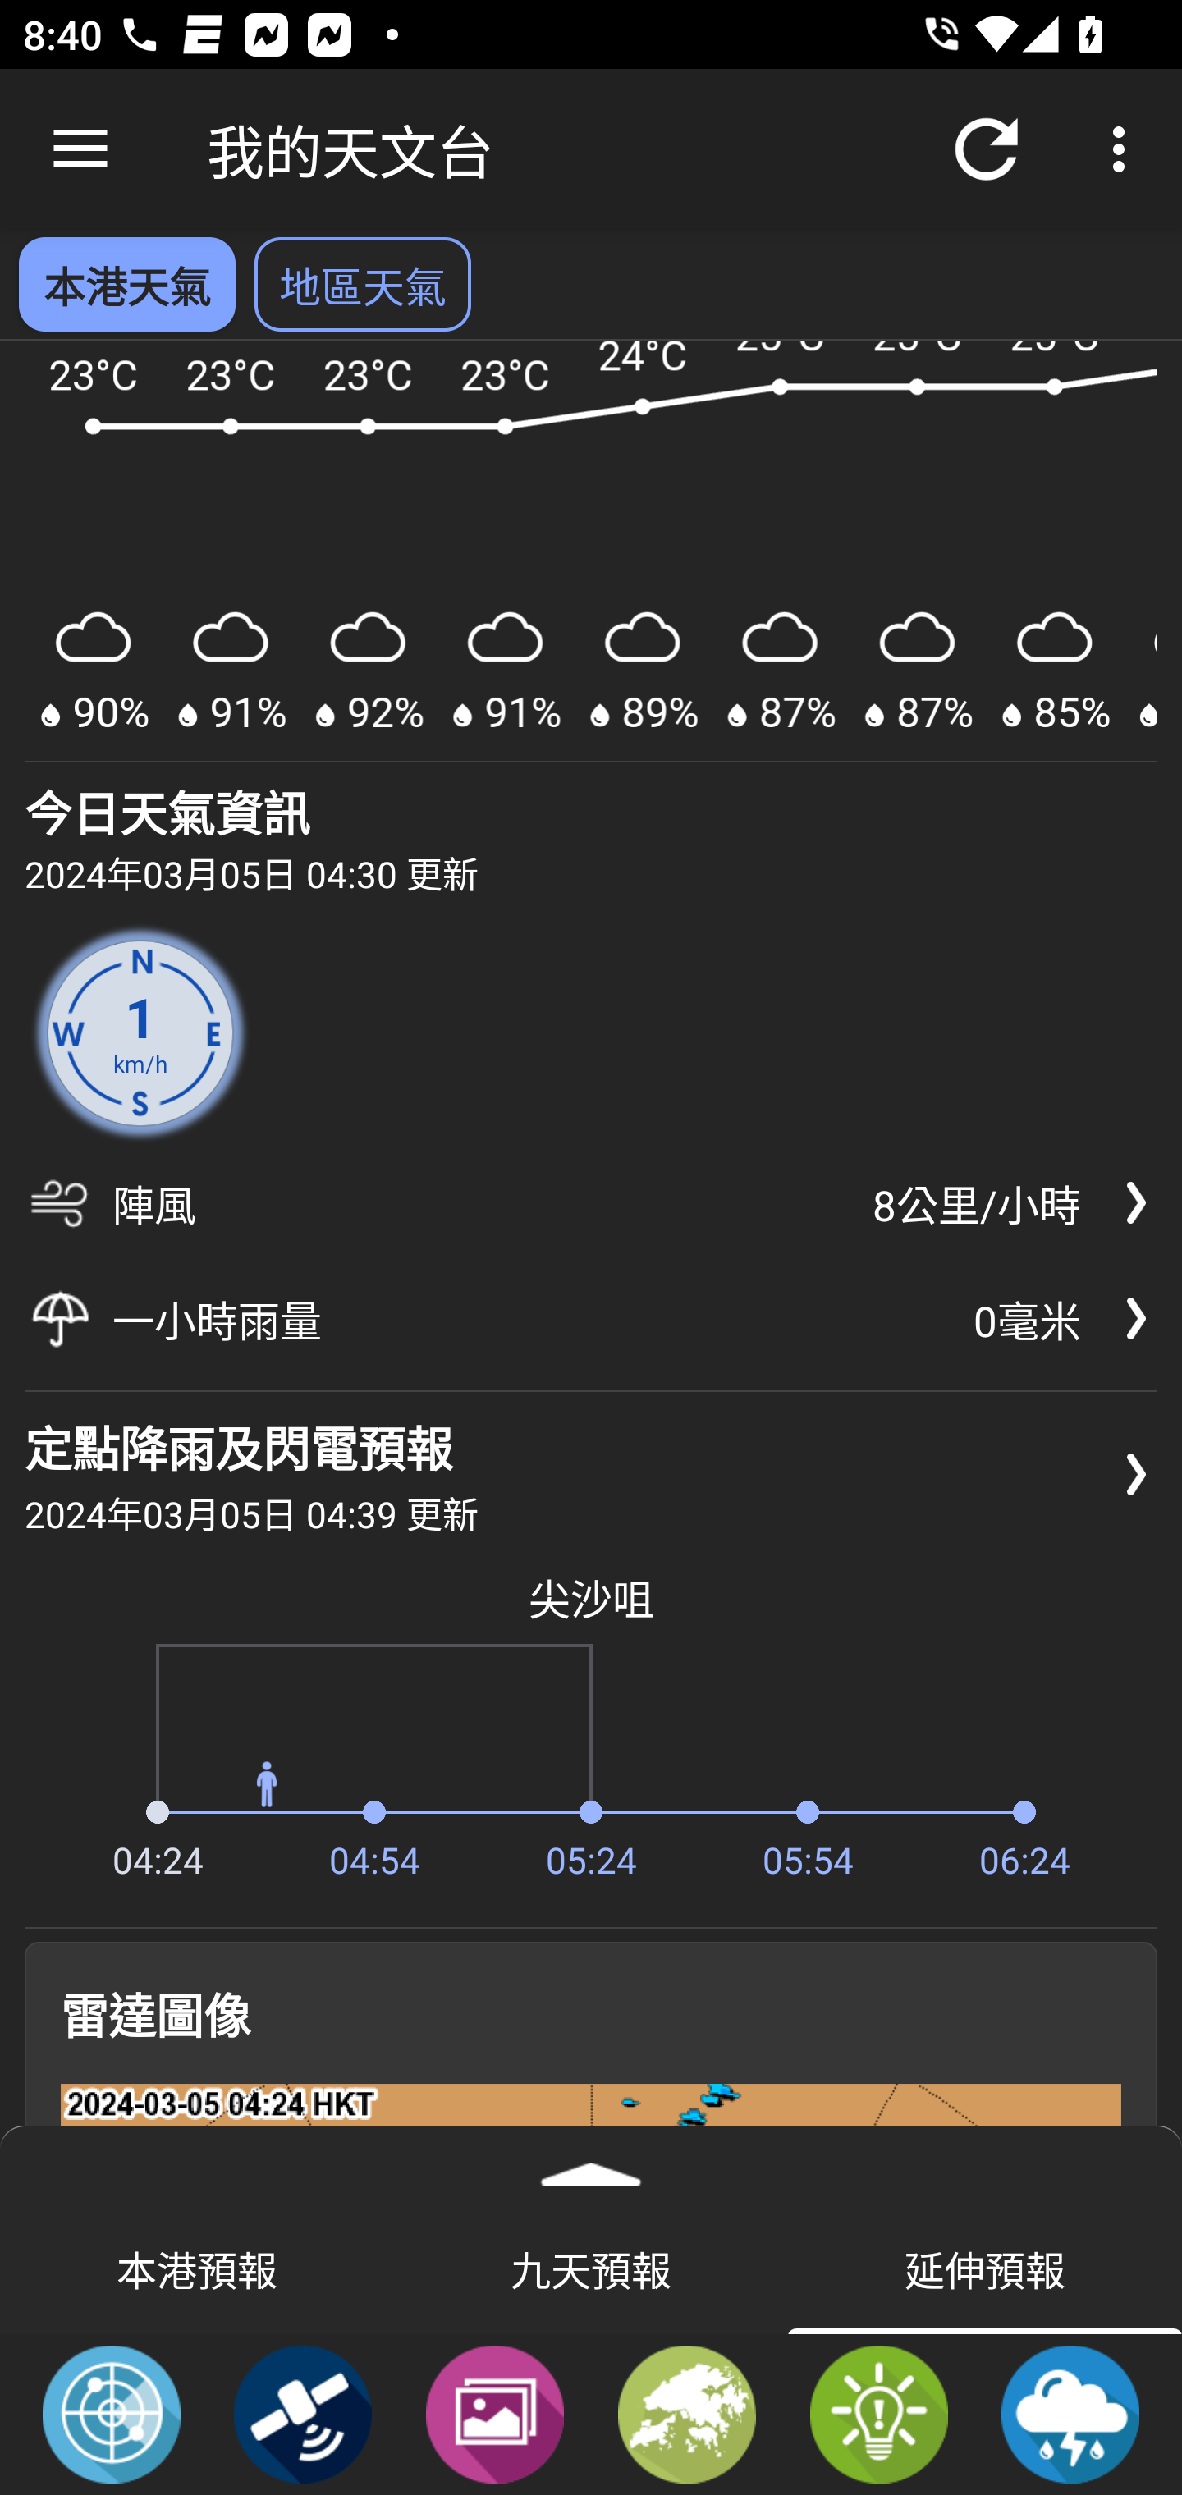  Describe the element at coordinates (112, 2413) in the screenshot. I see `雷達圖像` at that location.